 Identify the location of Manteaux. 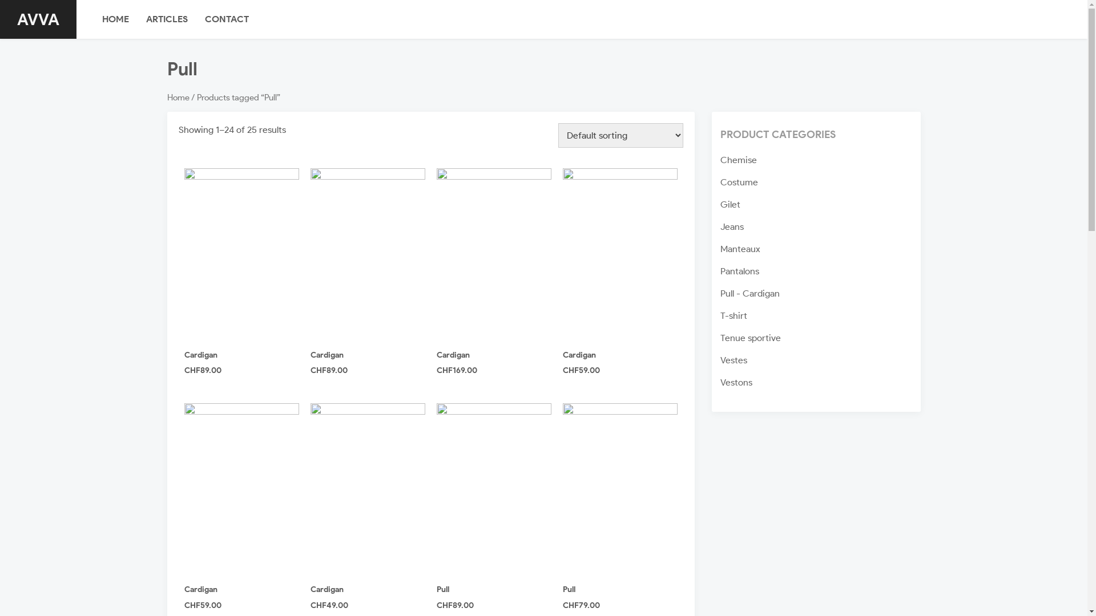
(740, 249).